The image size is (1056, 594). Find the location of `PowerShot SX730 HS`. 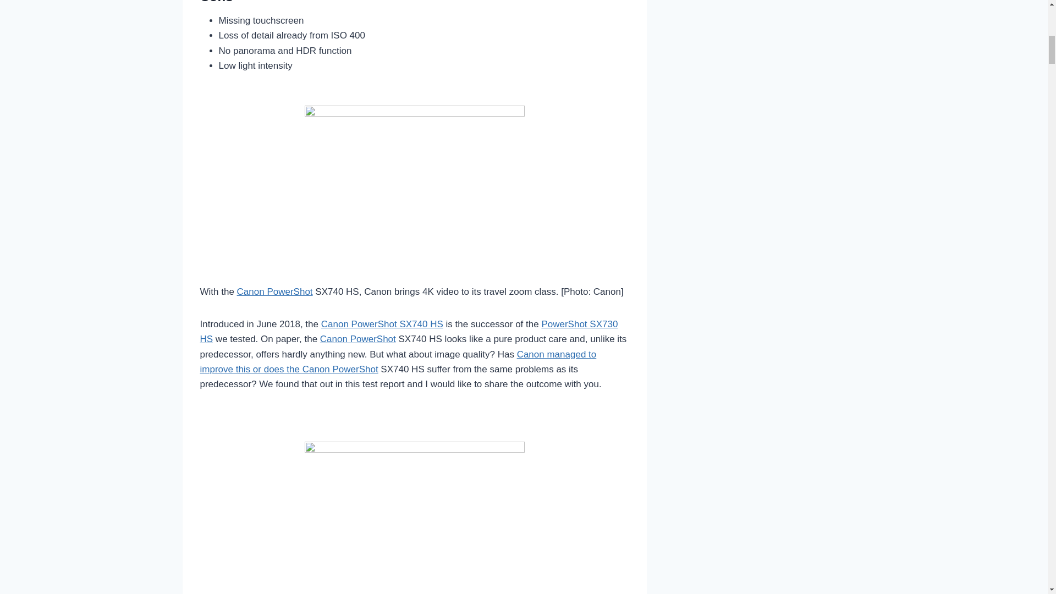

PowerShot SX730 HS is located at coordinates (409, 331).